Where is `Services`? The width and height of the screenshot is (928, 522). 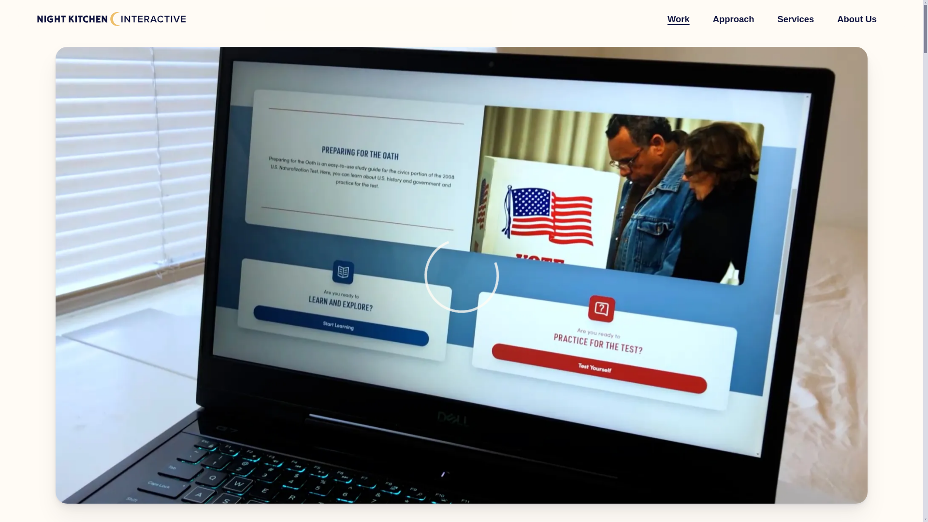
Services is located at coordinates (796, 19).